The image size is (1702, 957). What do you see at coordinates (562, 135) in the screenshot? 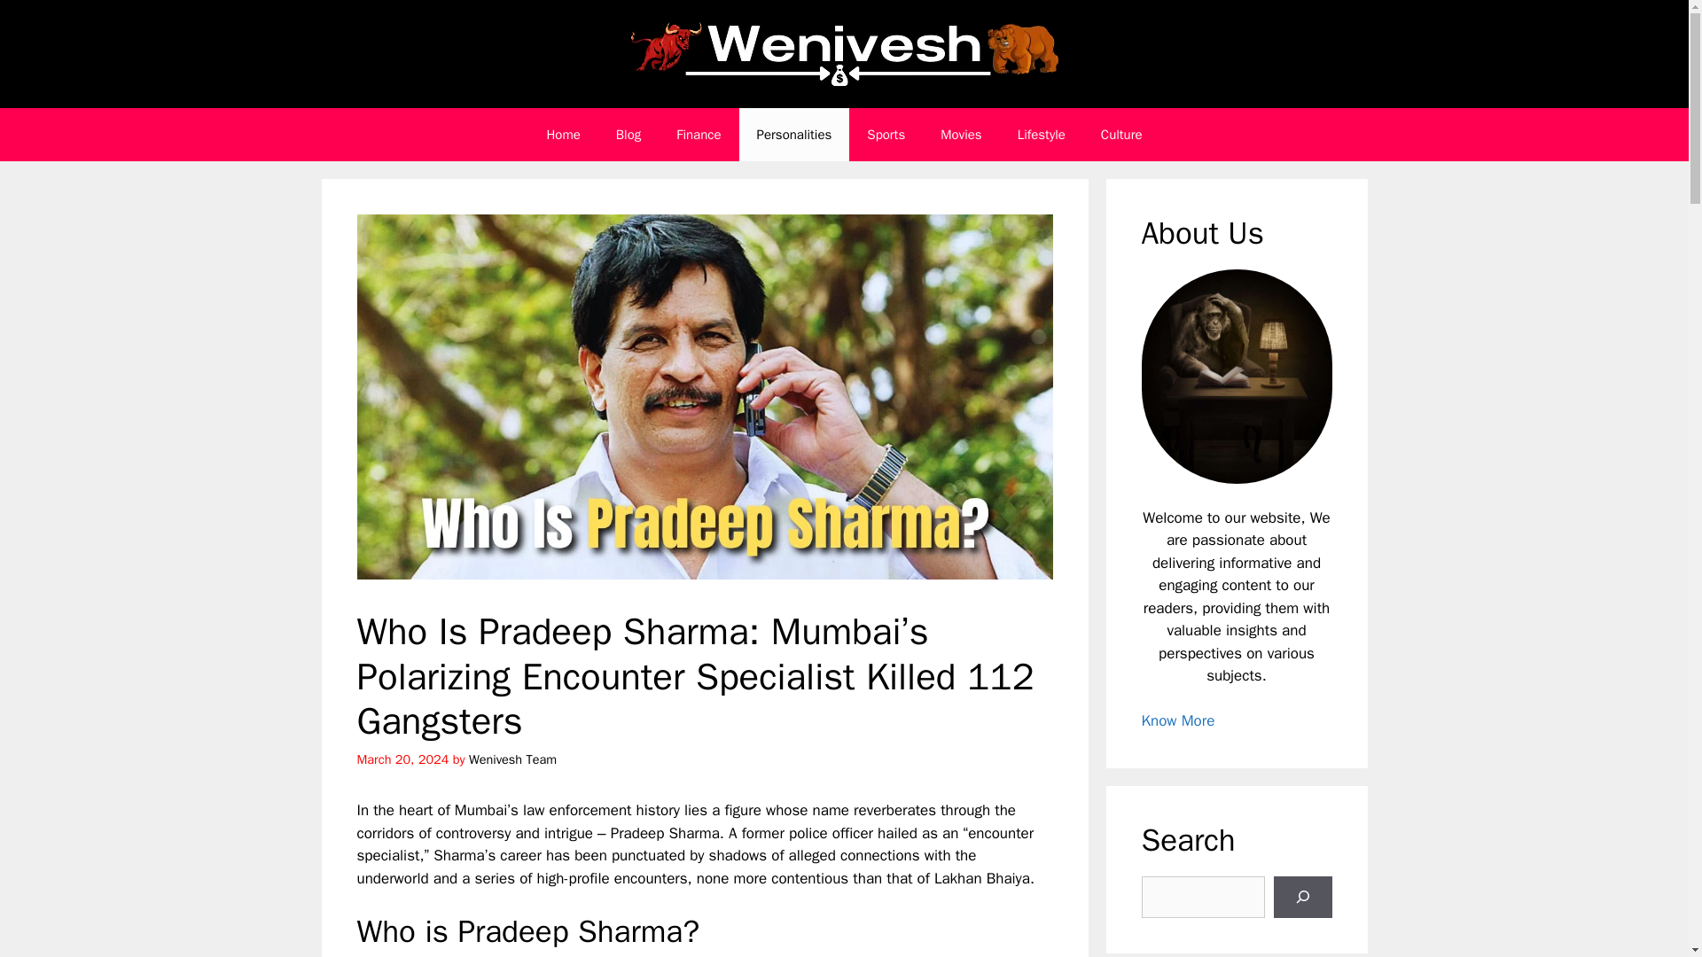
I see `Home` at bounding box center [562, 135].